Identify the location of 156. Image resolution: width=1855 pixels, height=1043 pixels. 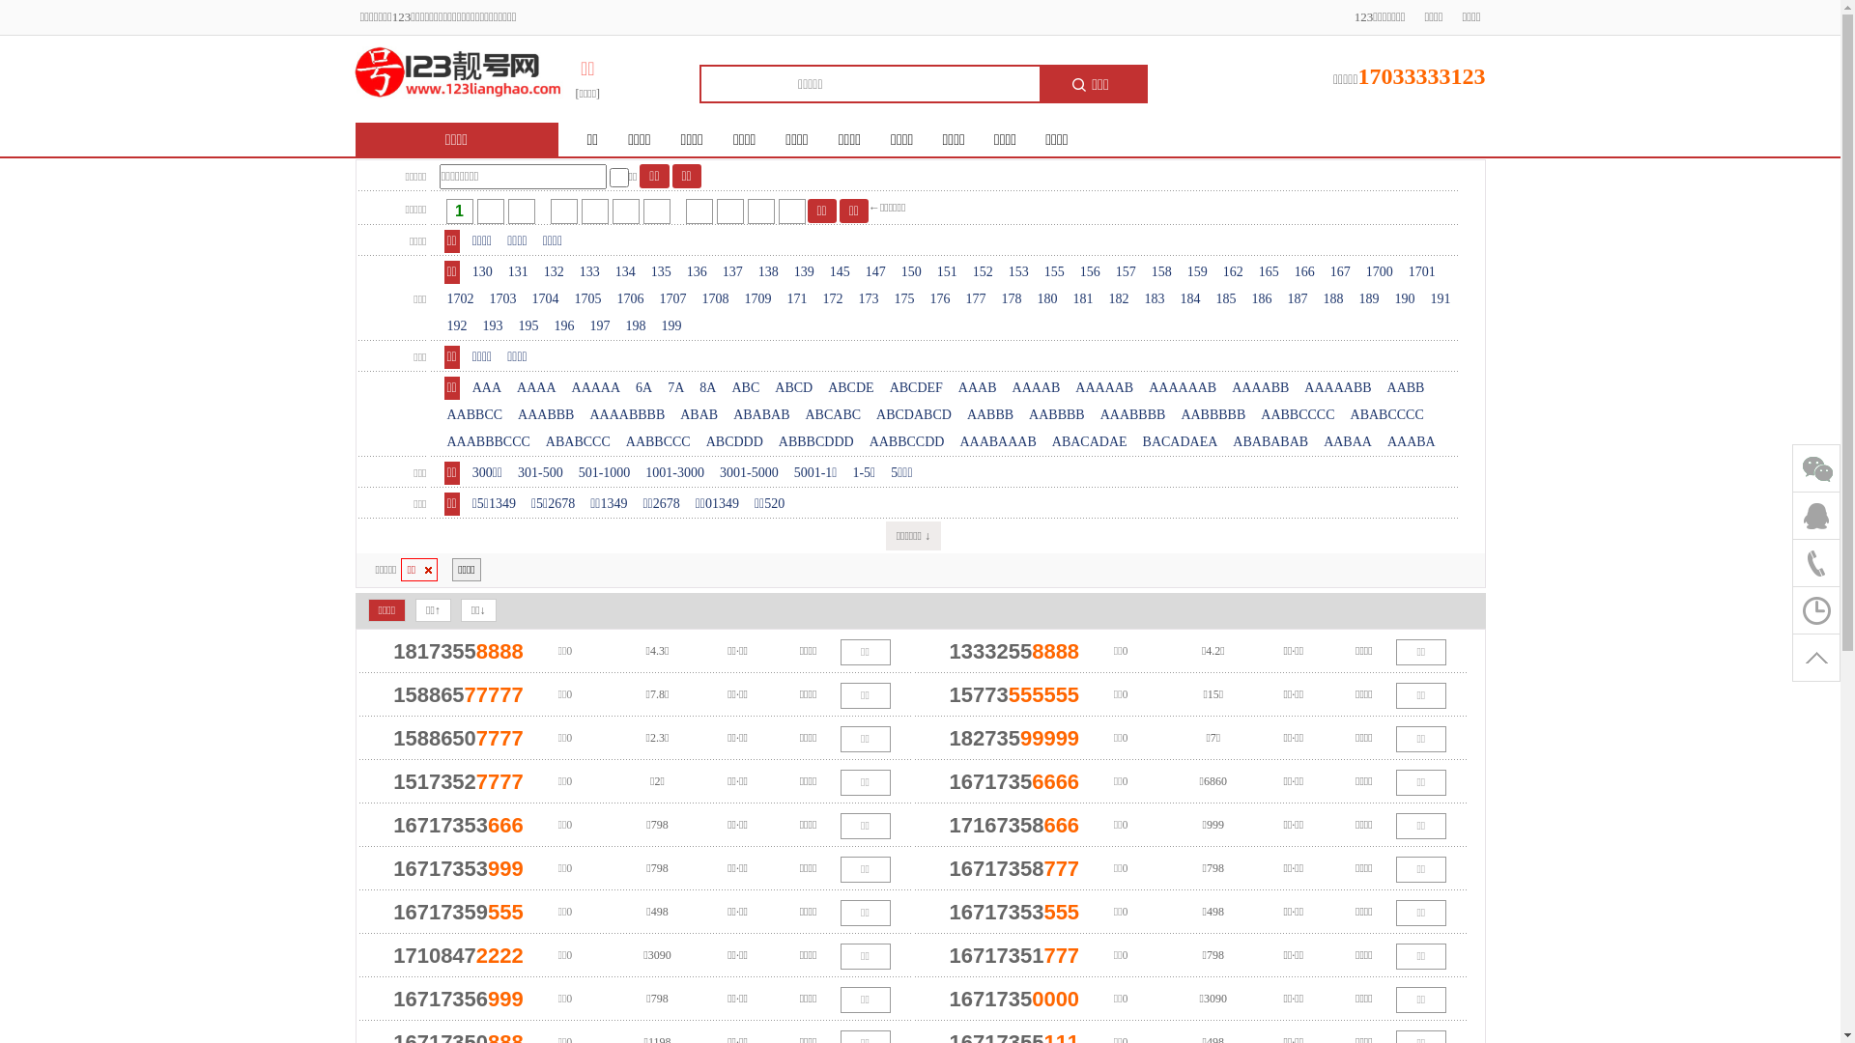
(1090, 272).